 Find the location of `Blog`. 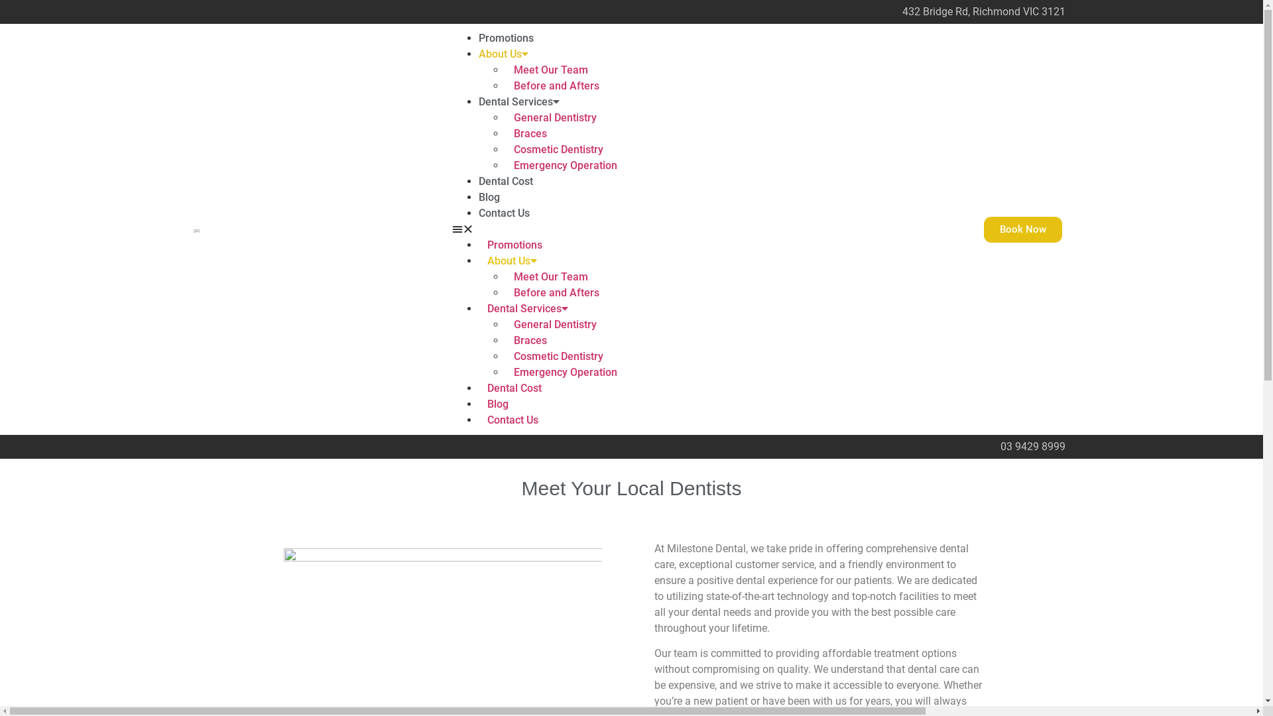

Blog is located at coordinates (489, 198).